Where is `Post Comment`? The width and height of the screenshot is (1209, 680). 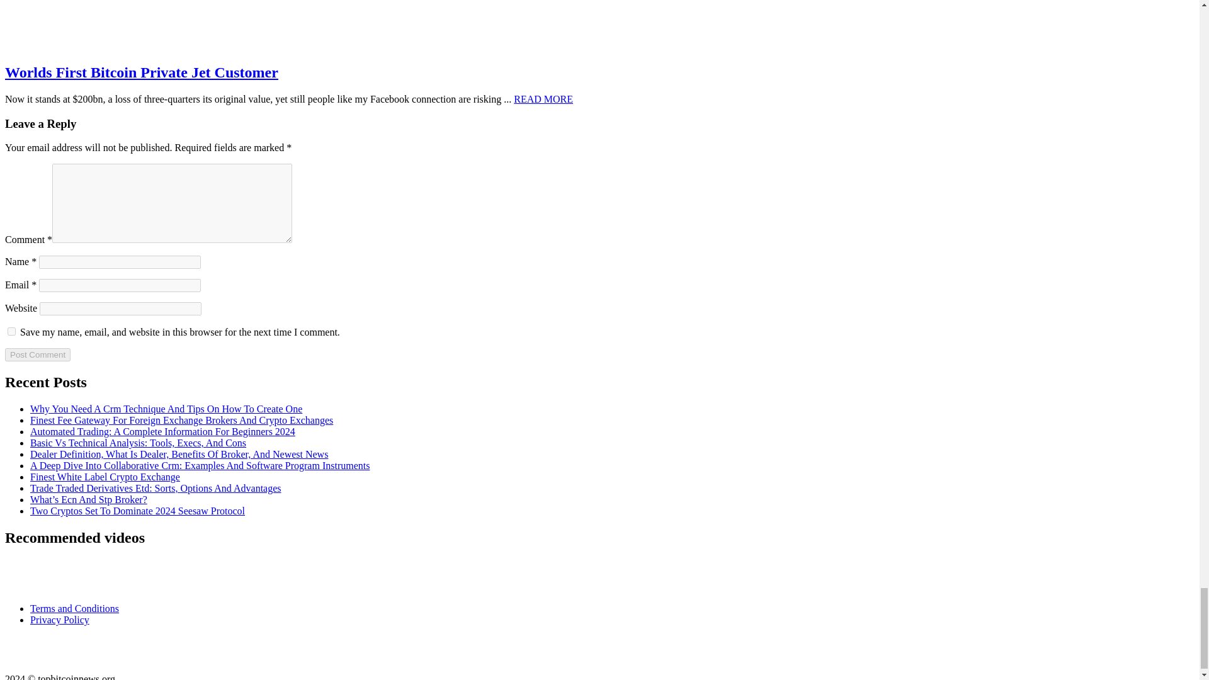 Post Comment is located at coordinates (37, 354).